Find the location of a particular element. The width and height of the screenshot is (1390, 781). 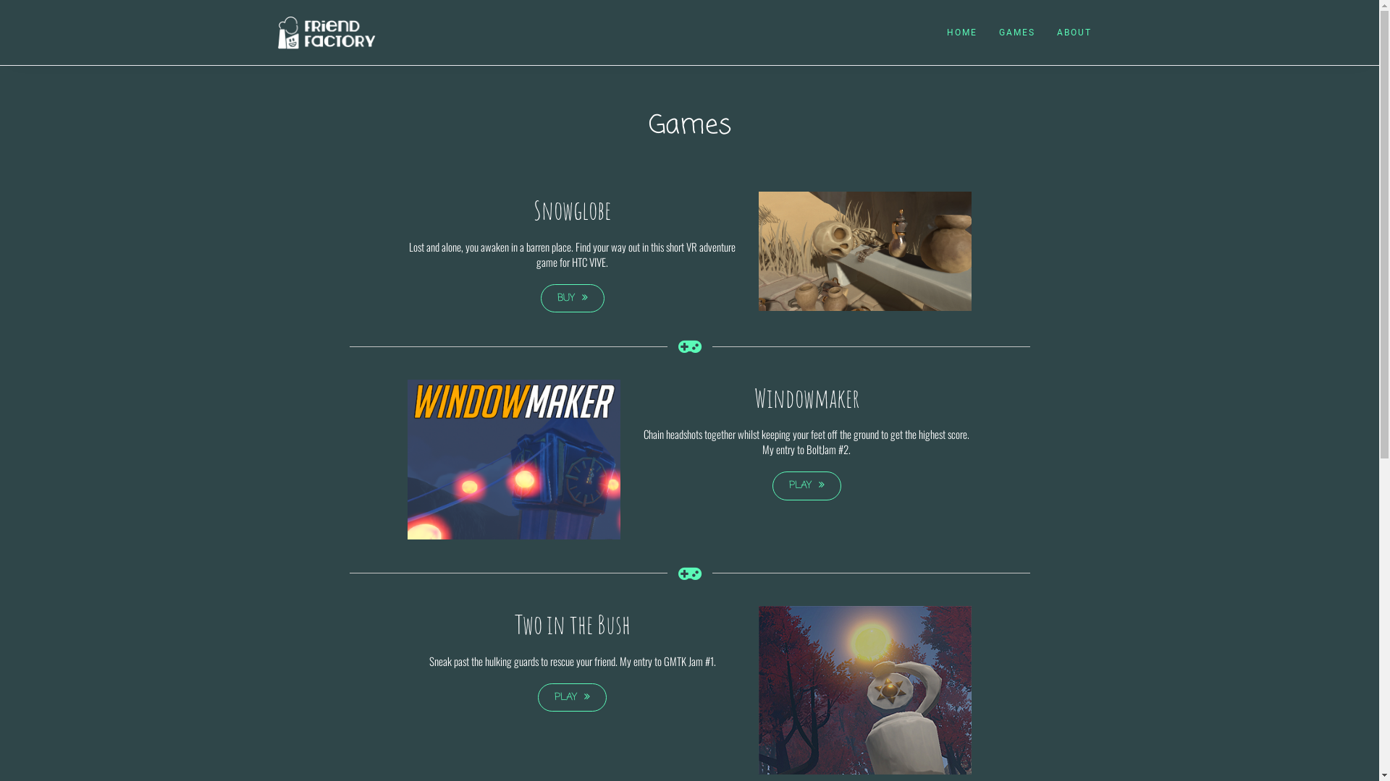

PLAY is located at coordinates (572, 698).